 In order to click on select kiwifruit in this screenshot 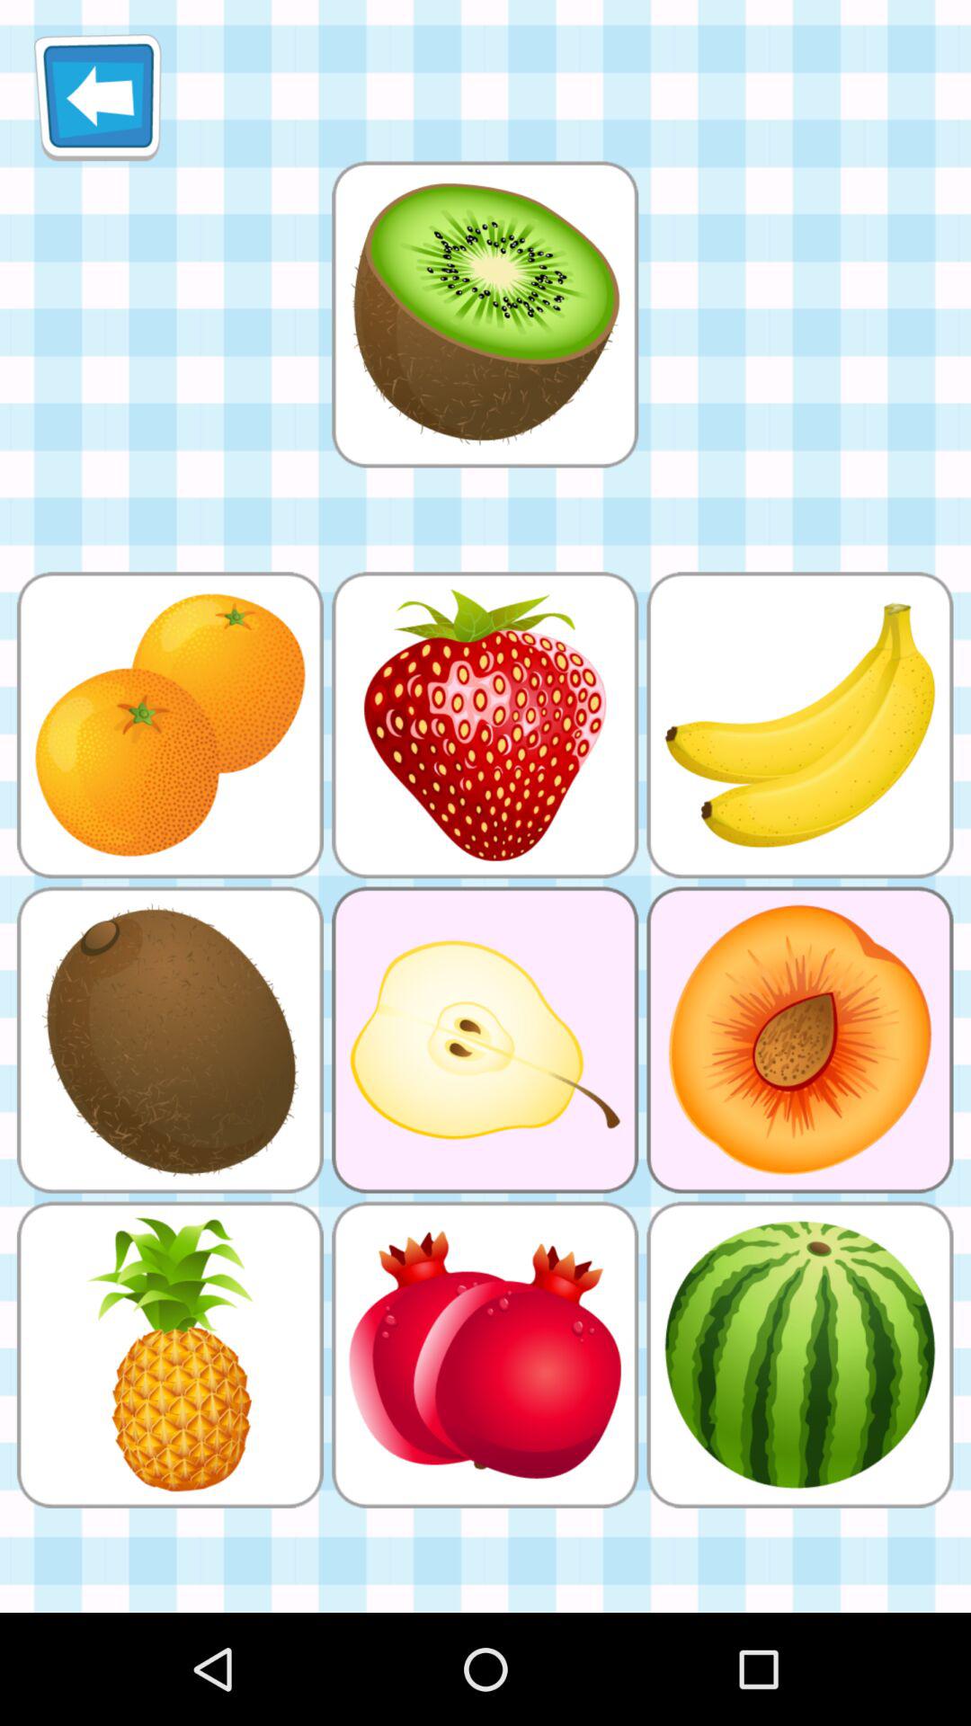, I will do `click(485, 315)`.